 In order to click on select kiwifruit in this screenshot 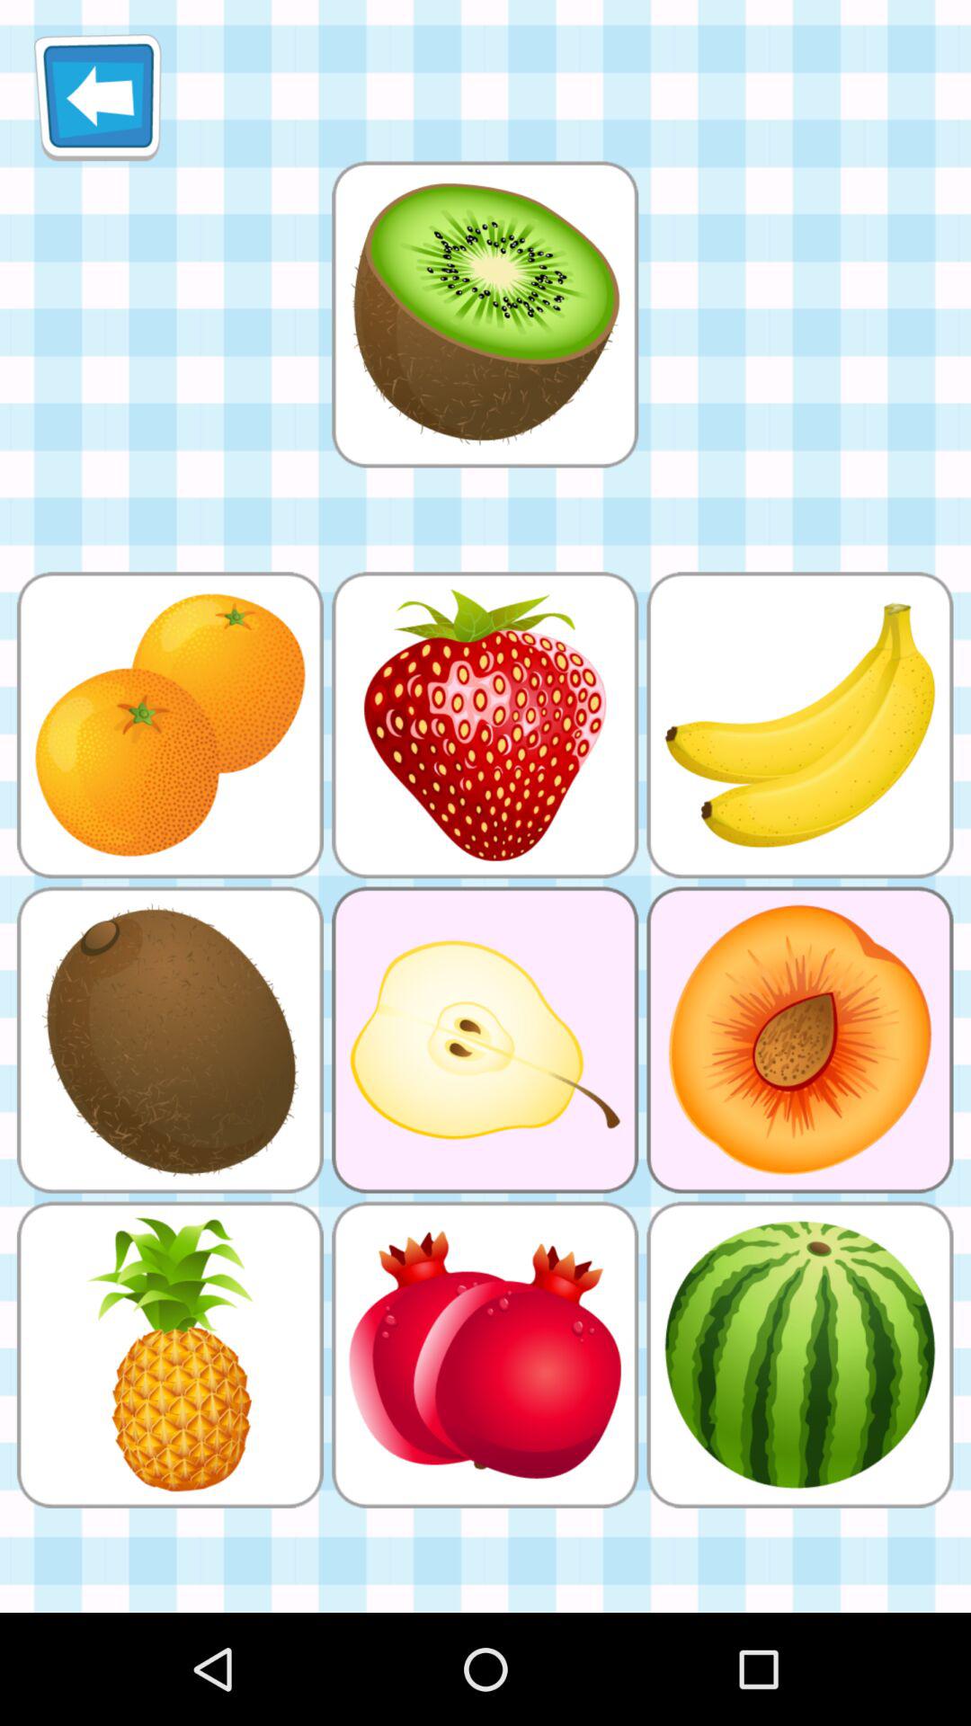, I will do `click(485, 315)`.